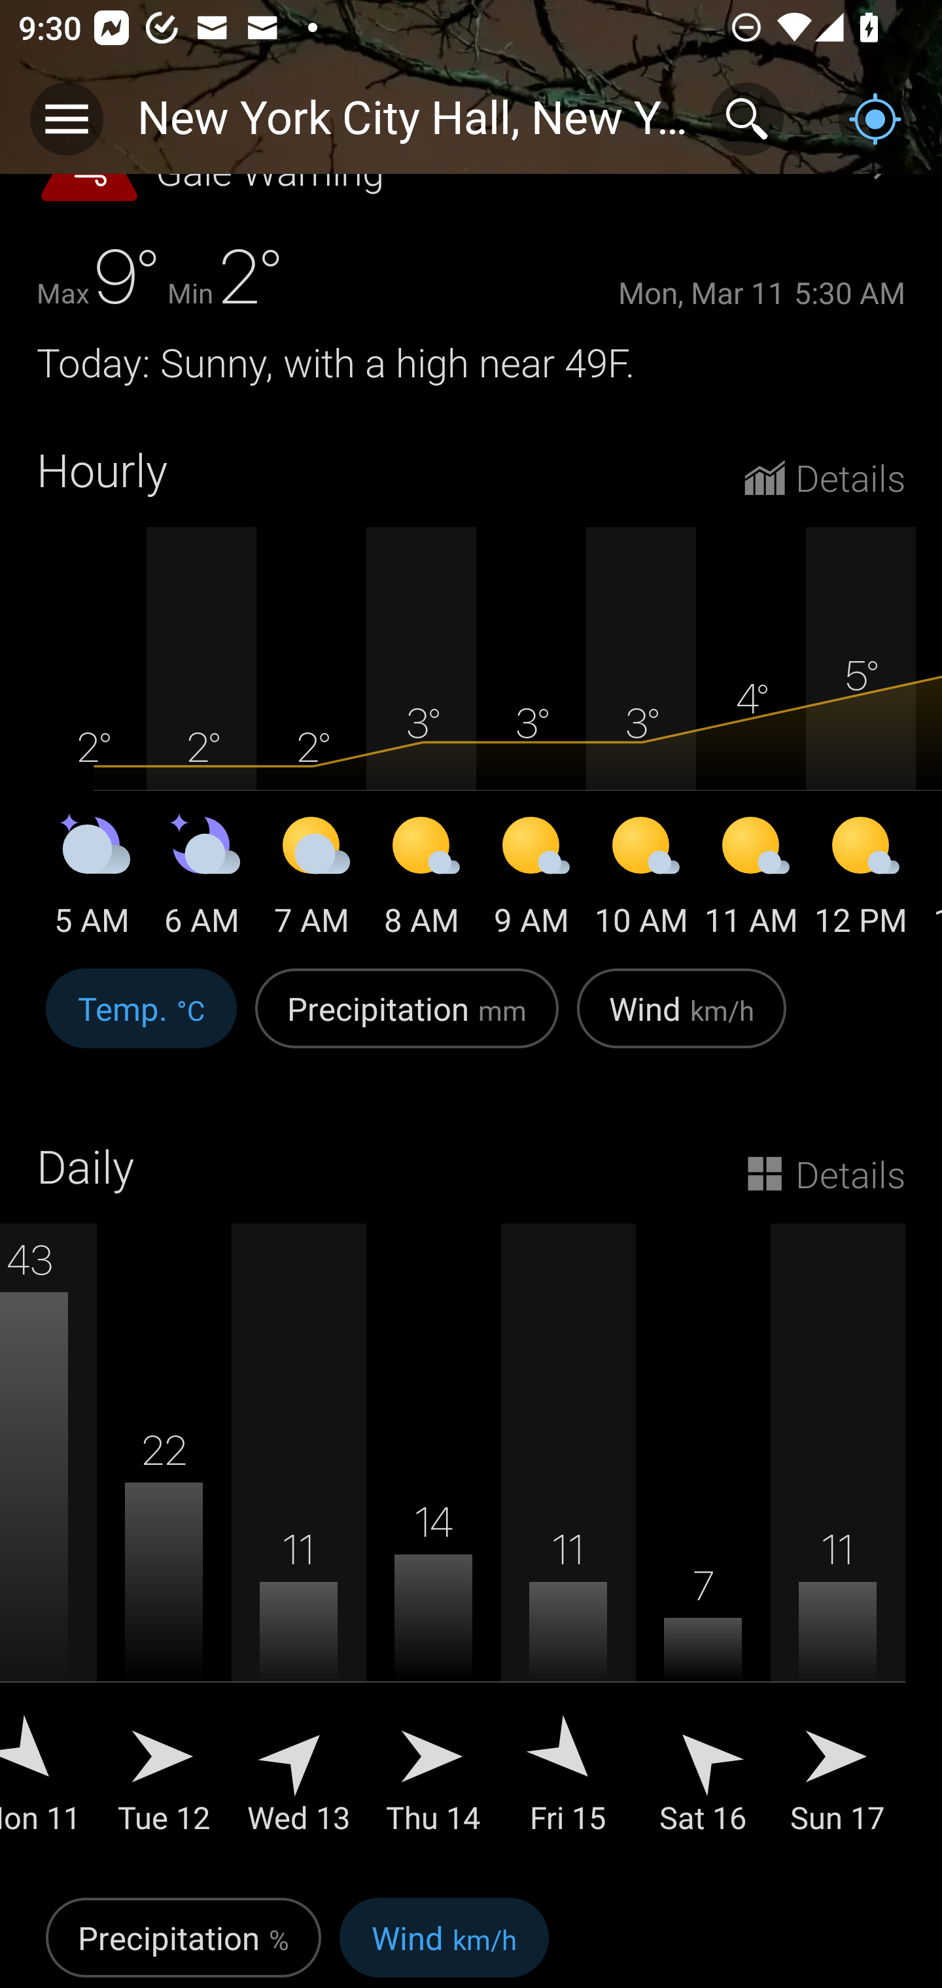 Image resolution: width=942 pixels, height=1988 pixels. What do you see at coordinates (164, 1546) in the screenshot?
I see `22  Tue 12` at bounding box center [164, 1546].